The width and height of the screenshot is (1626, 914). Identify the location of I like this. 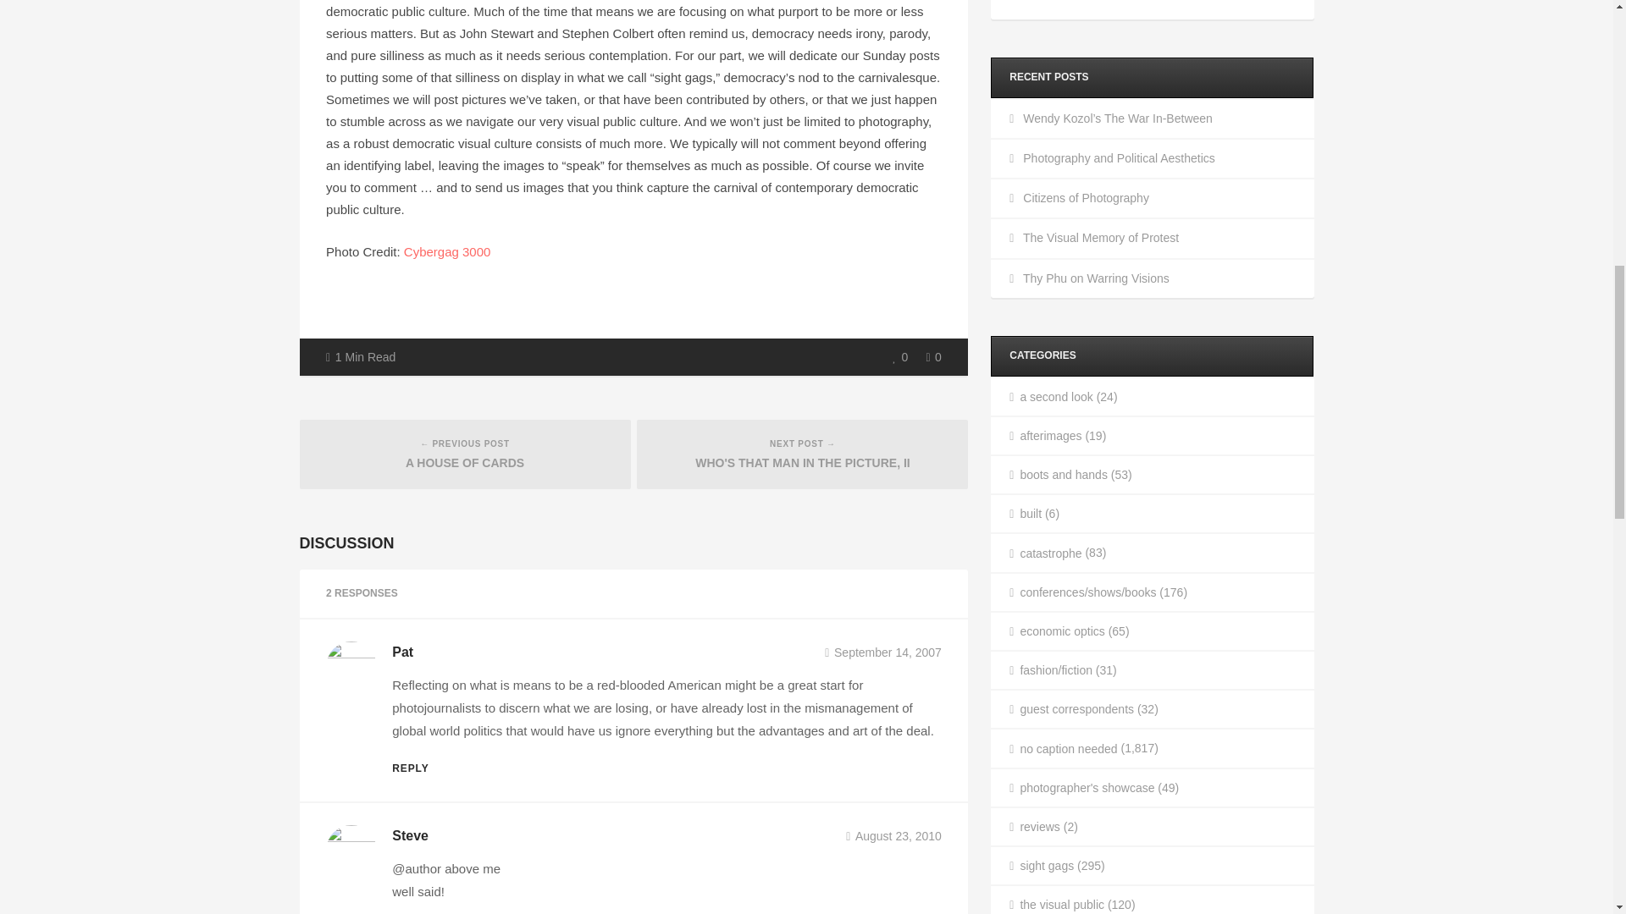
(899, 357).